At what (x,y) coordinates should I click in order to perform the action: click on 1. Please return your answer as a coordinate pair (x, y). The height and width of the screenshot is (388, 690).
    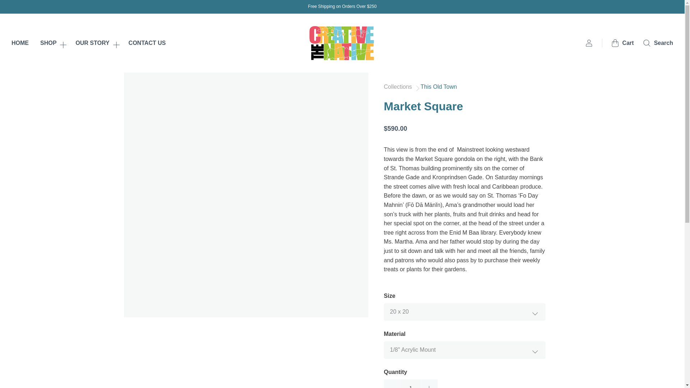
    Looking at the image, I should click on (410, 384).